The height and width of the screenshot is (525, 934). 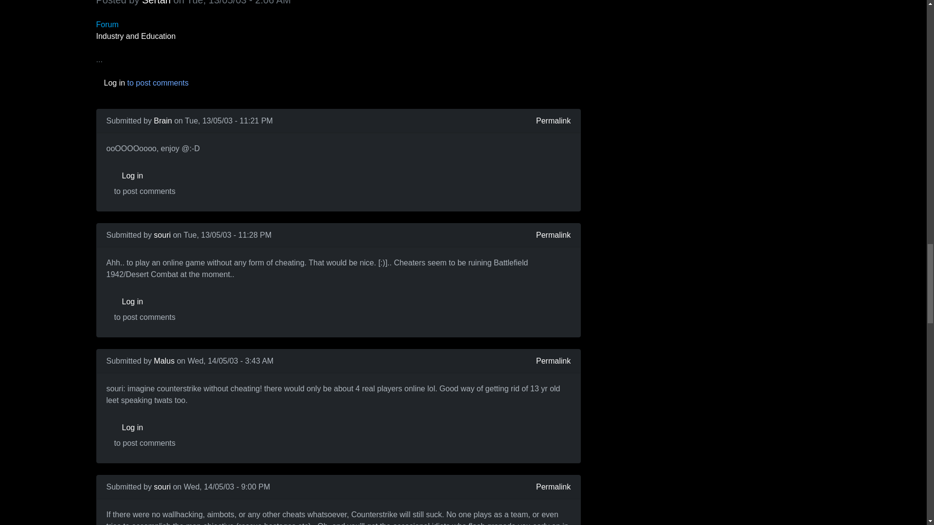 I want to click on View user profile., so click(x=162, y=121).